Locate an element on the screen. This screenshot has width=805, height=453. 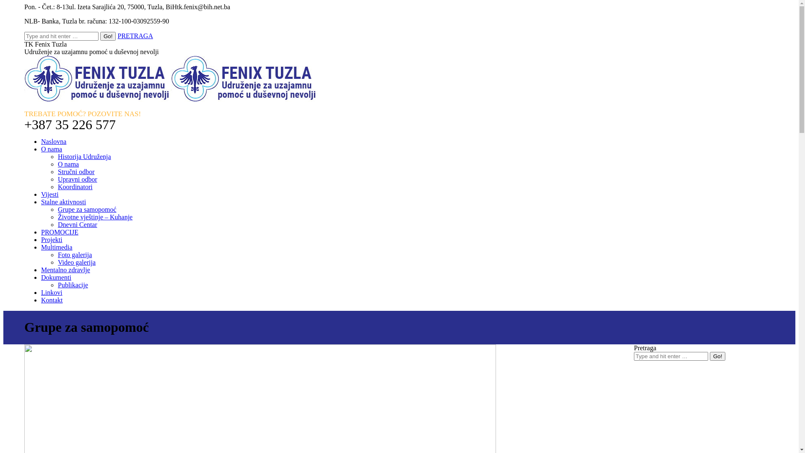
Koordinatori is located at coordinates (75, 187).